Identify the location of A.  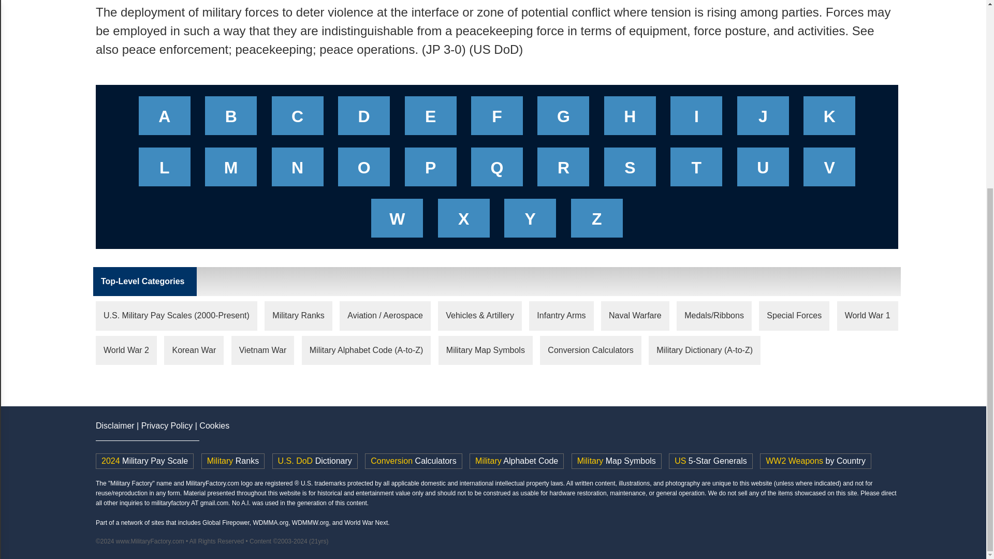
(165, 119).